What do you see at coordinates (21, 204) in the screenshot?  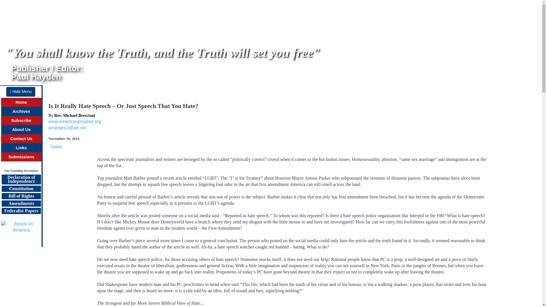 I see `Rev. Michael Bresciani` at bounding box center [21, 204].